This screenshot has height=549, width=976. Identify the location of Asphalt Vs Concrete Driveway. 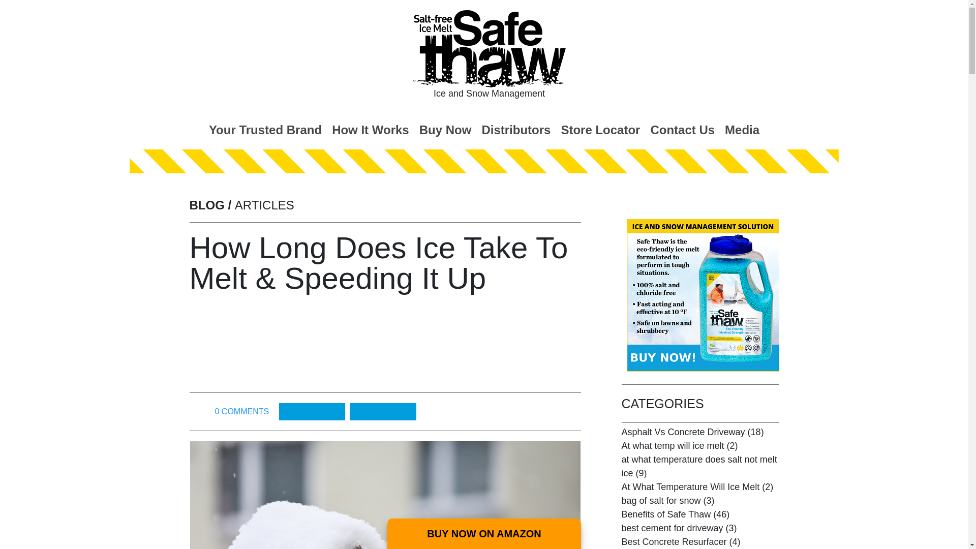
(682, 432).